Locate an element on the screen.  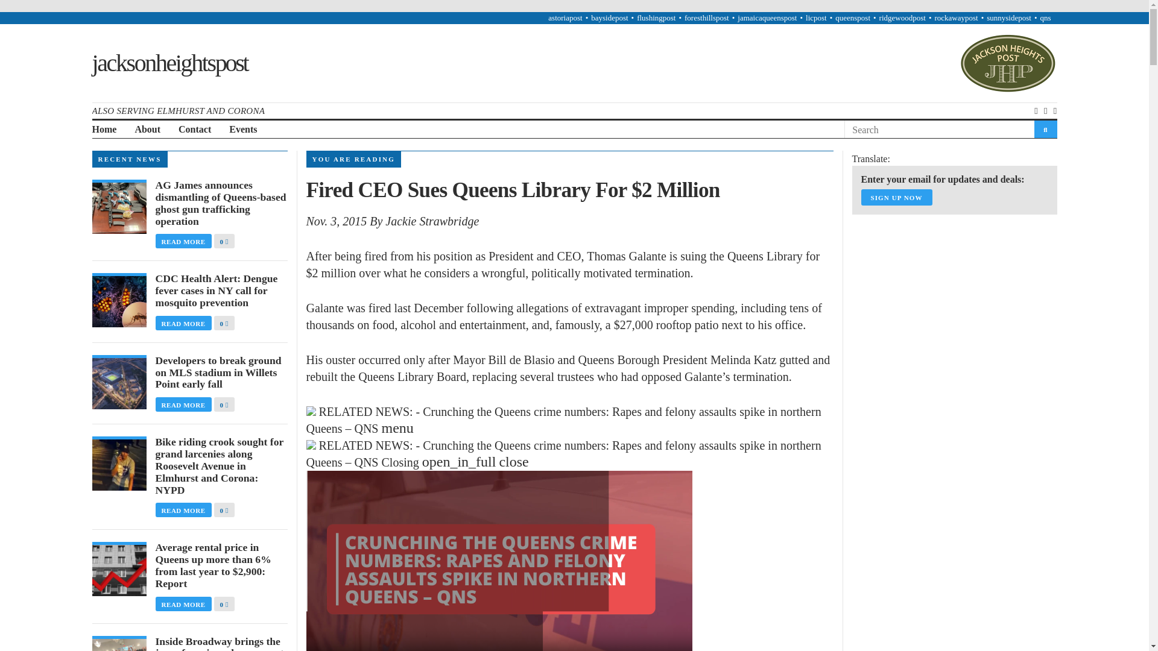
queenspost is located at coordinates (853, 17).